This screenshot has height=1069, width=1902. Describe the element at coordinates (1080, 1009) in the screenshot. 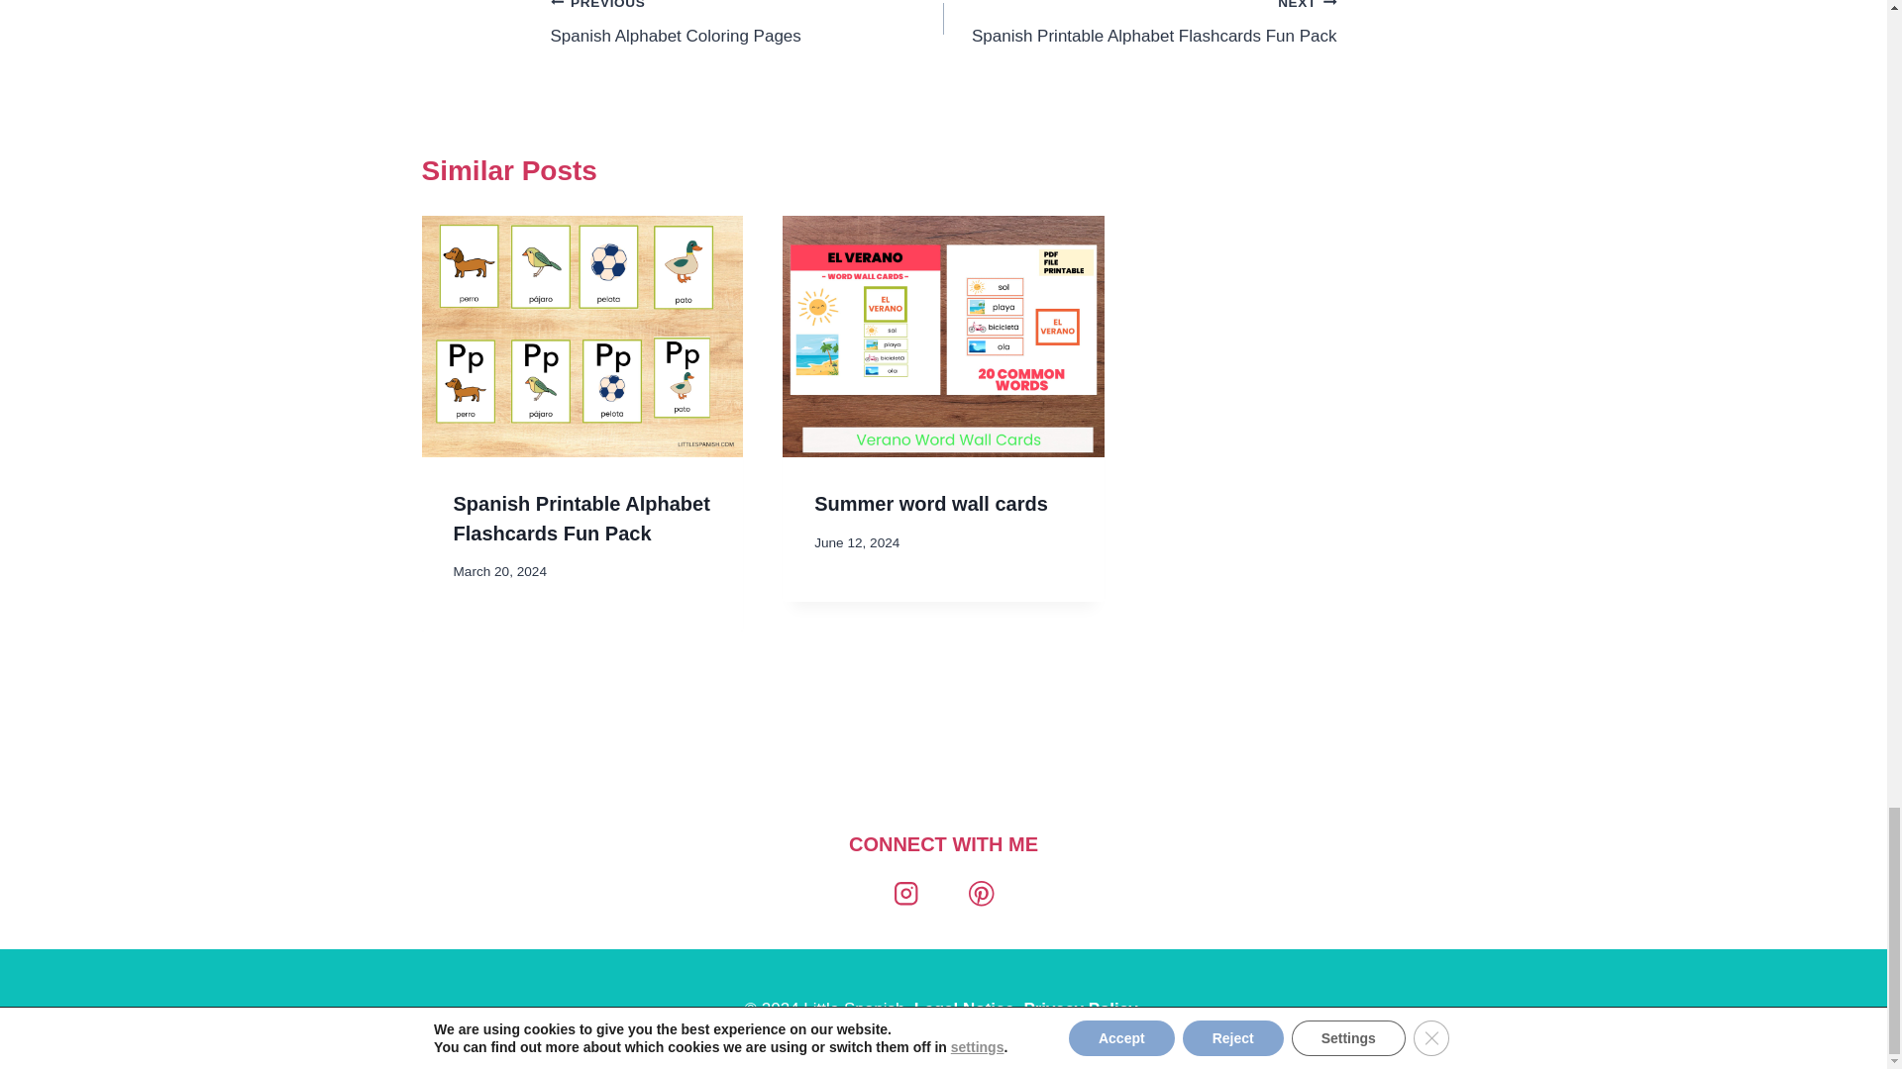

I see `Spanish Printable Alphabet Flashcards Fun Pack` at that location.